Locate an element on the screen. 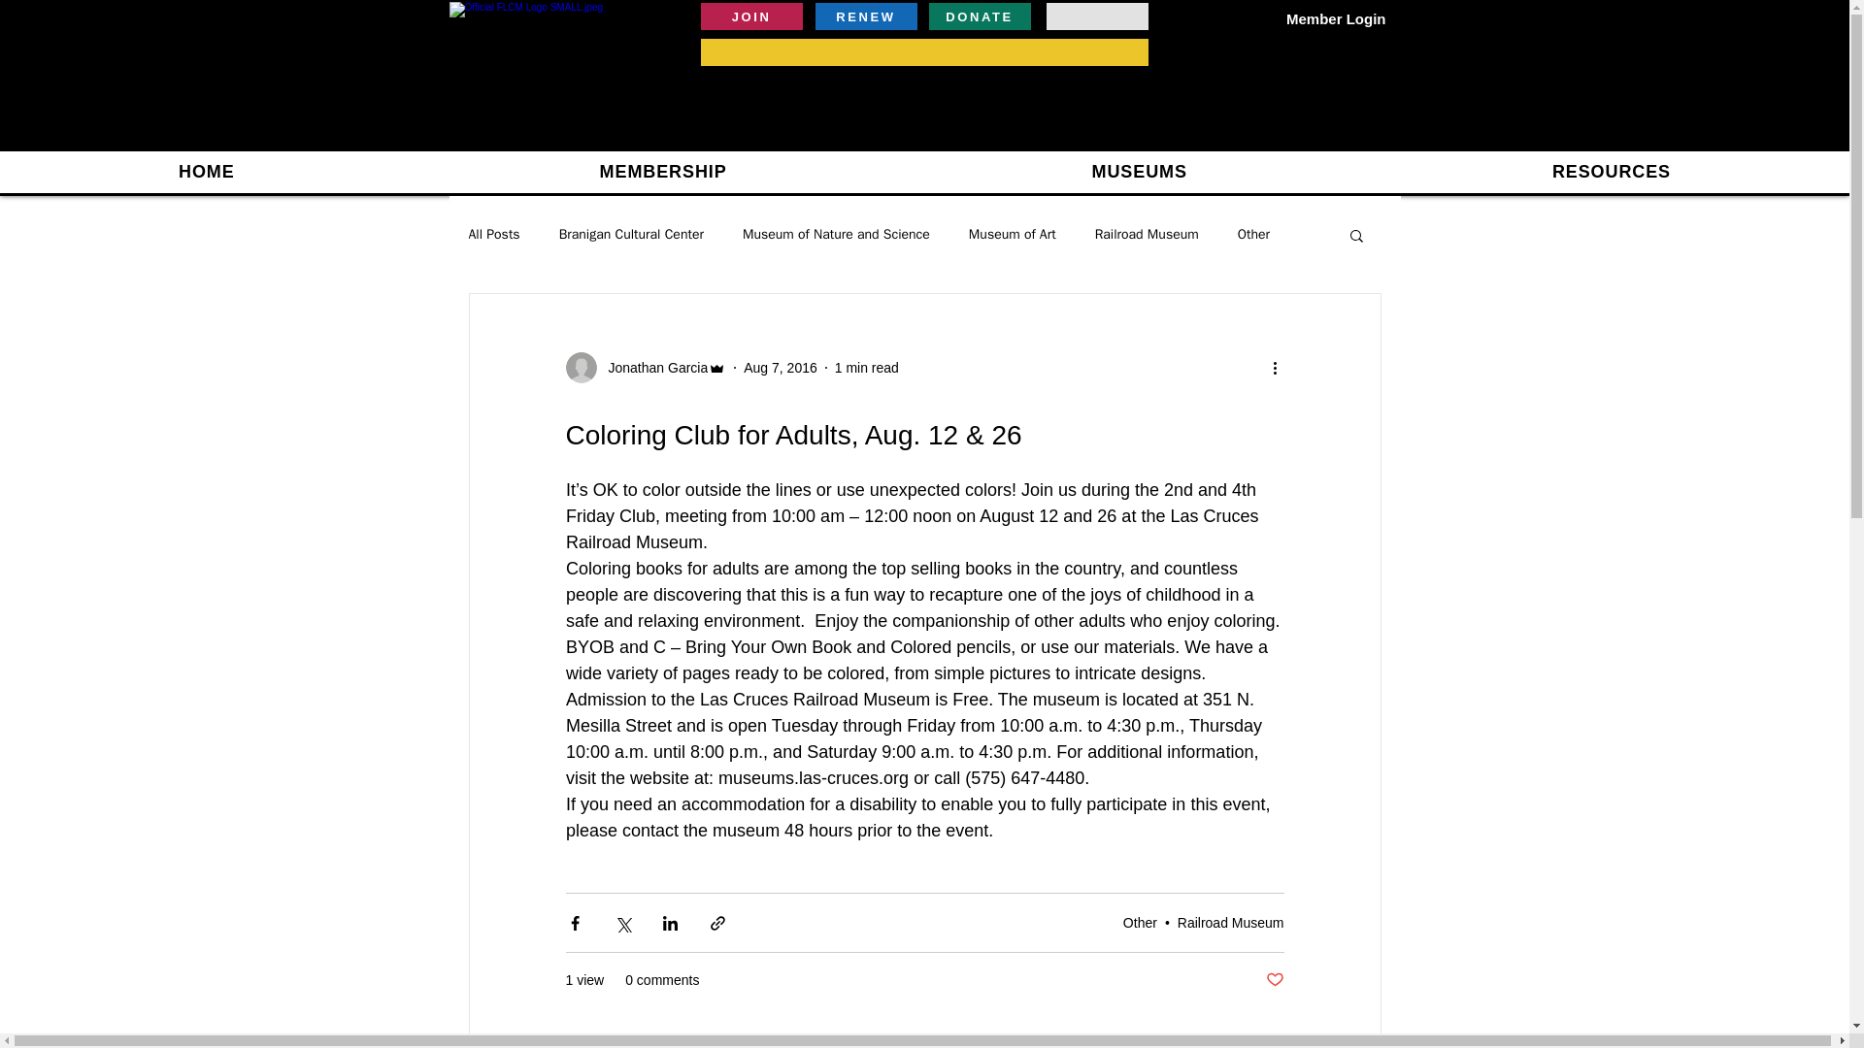 This screenshot has width=1864, height=1048. 1 min read is located at coordinates (866, 367).